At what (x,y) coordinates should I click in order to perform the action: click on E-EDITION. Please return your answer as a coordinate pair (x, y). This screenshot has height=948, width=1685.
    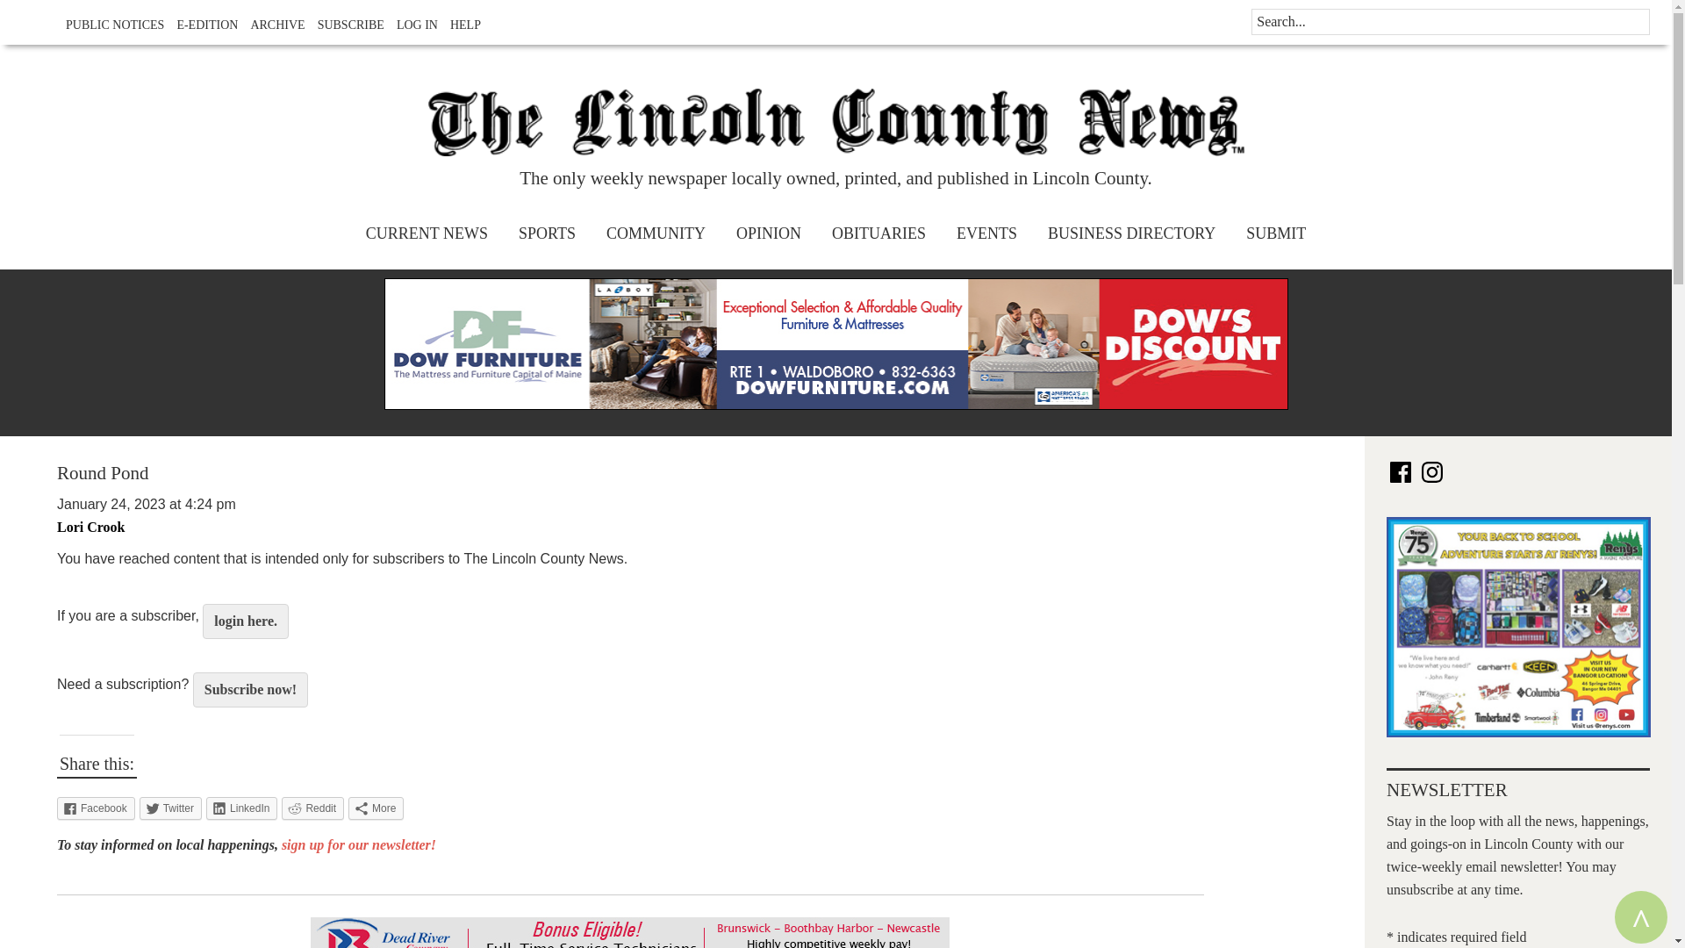
    Looking at the image, I should click on (202, 25).